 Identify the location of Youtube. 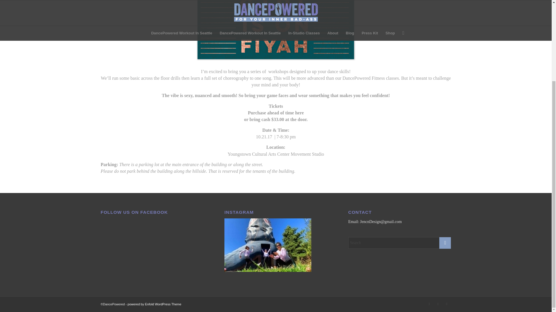
(438, 304).